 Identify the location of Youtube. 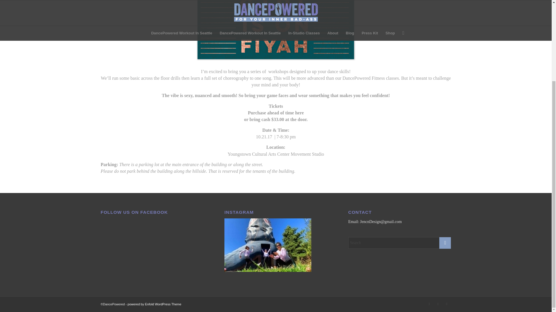
(438, 304).